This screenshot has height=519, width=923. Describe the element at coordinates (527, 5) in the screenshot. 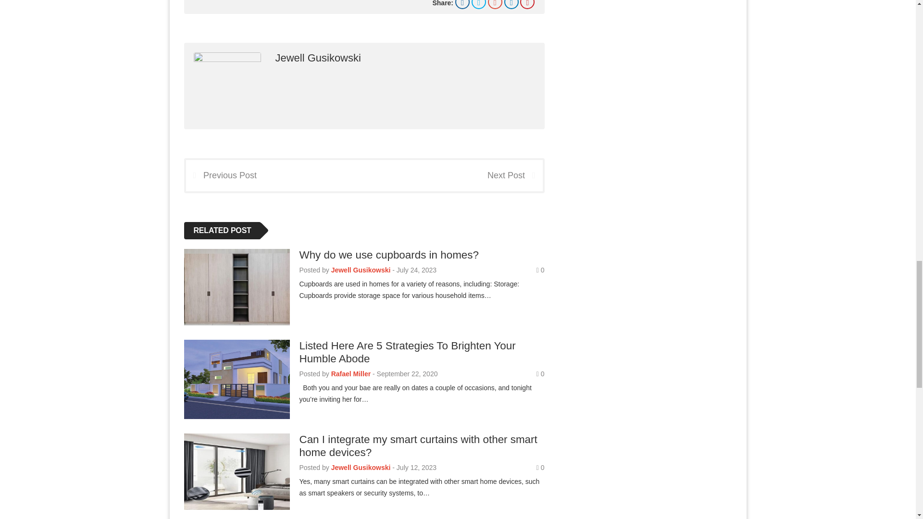

I see `Pinterest` at that location.